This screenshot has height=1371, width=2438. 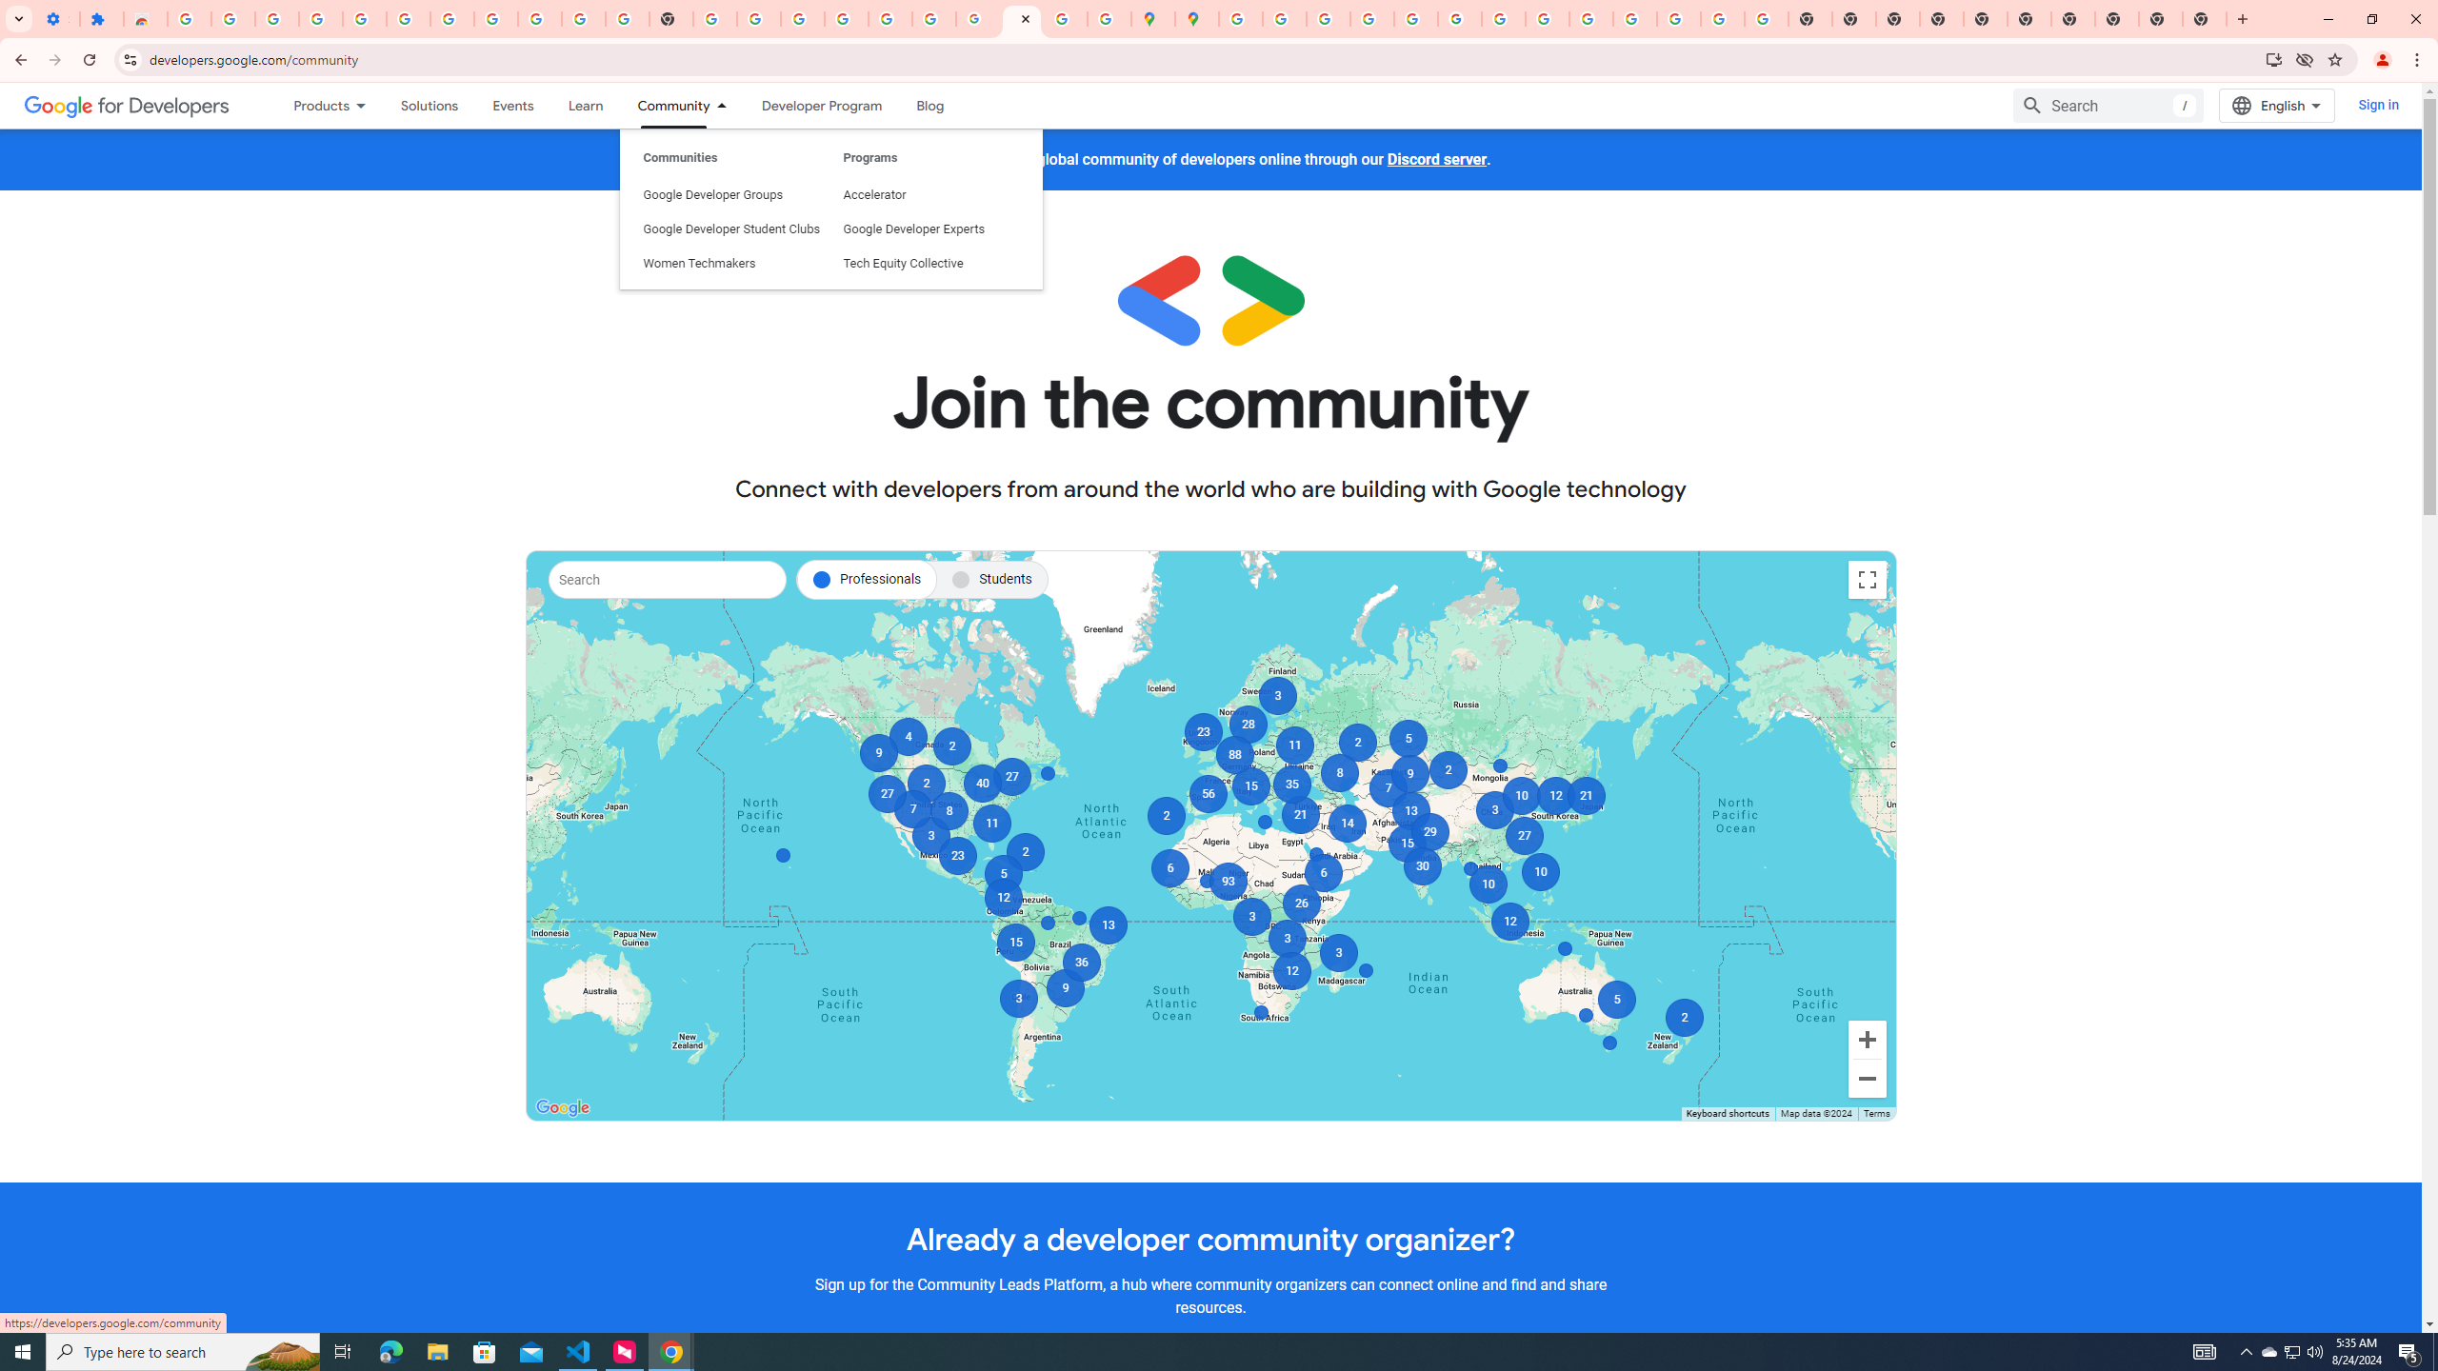 What do you see at coordinates (563, 1107) in the screenshot?
I see `Google` at bounding box center [563, 1107].